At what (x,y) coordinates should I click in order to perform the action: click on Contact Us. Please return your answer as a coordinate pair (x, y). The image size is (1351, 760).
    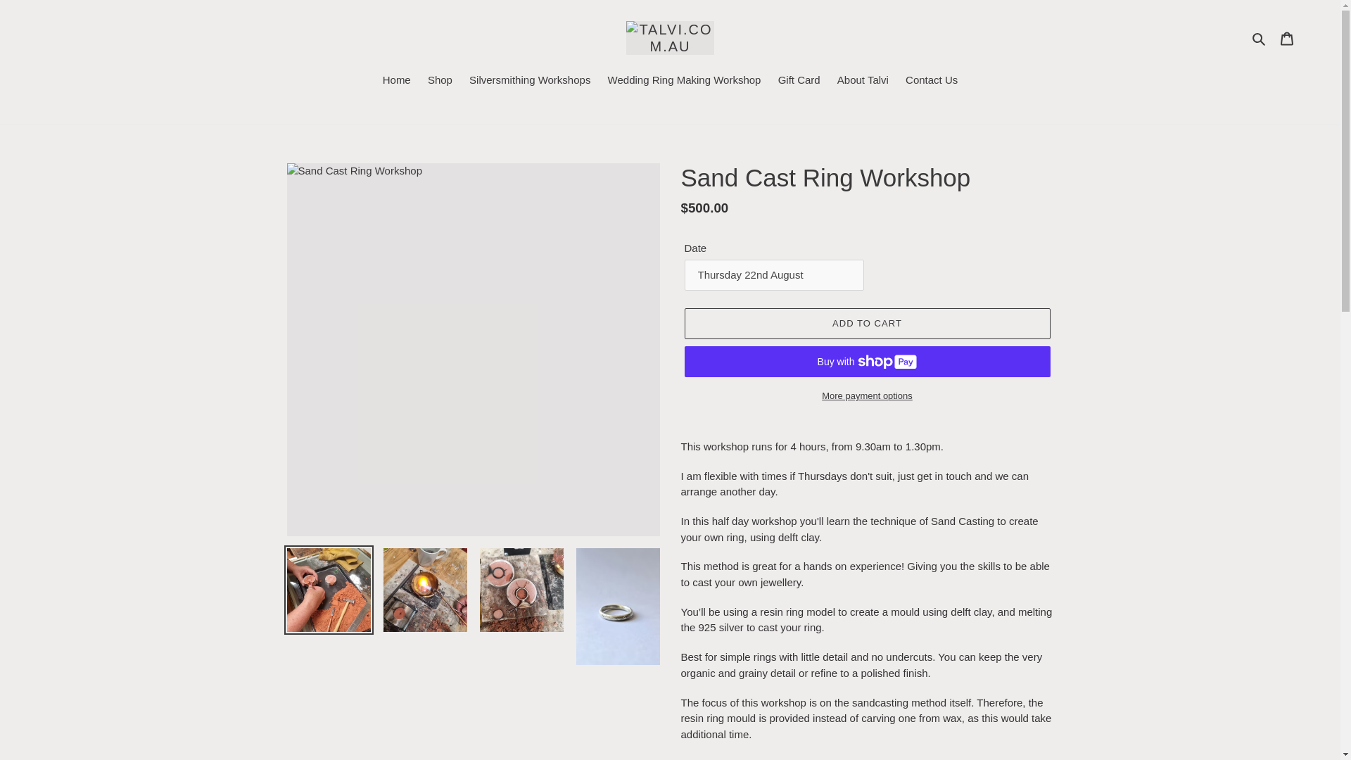
    Looking at the image, I should click on (931, 81).